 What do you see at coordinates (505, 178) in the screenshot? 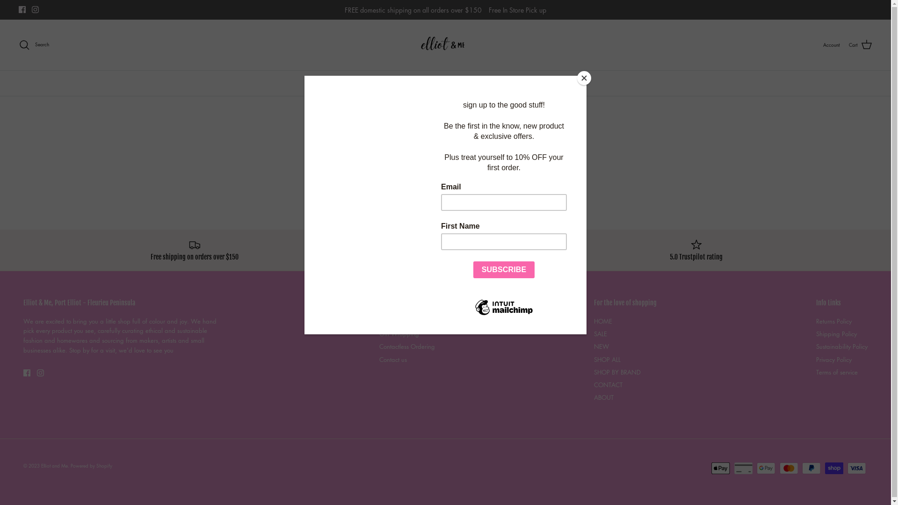
I see `try a search` at bounding box center [505, 178].